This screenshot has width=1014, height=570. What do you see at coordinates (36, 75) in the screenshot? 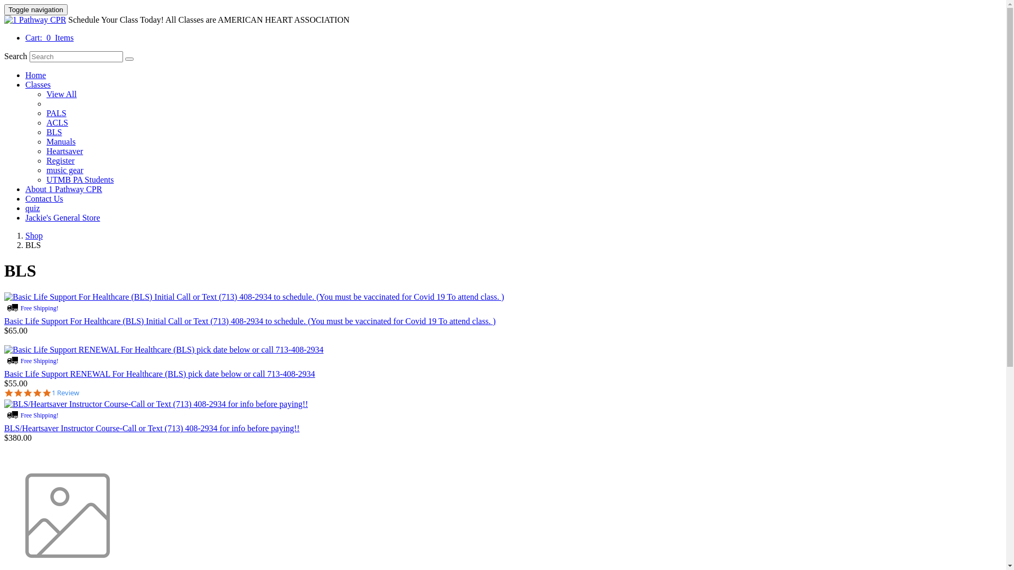
I see `Home` at bounding box center [36, 75].